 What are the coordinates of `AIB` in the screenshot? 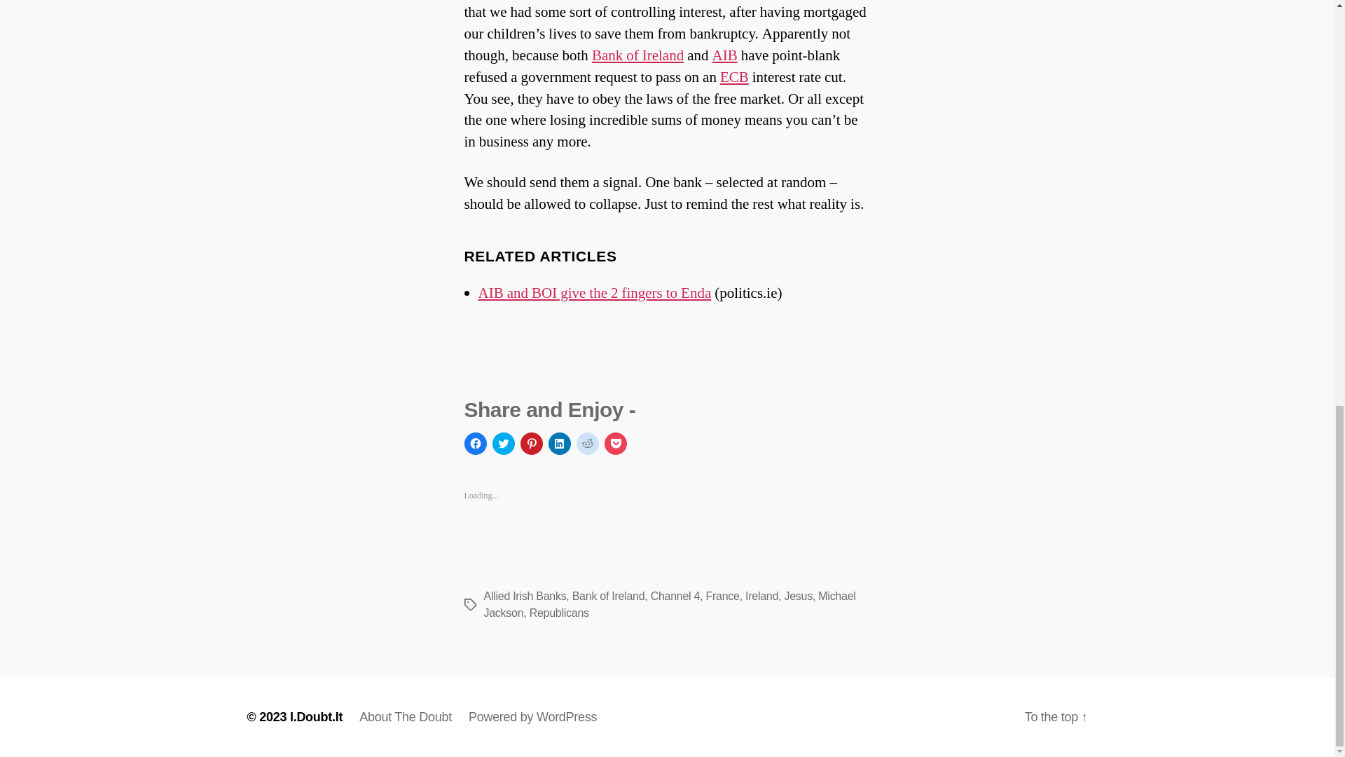 It's located at (724, 55).